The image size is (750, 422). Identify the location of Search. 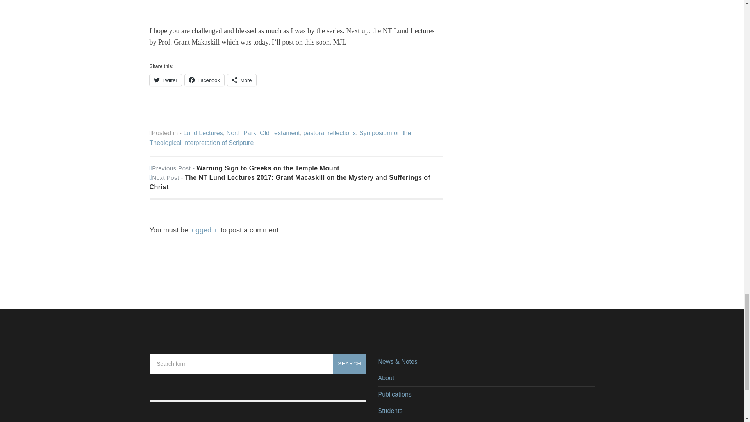
(349, 363).